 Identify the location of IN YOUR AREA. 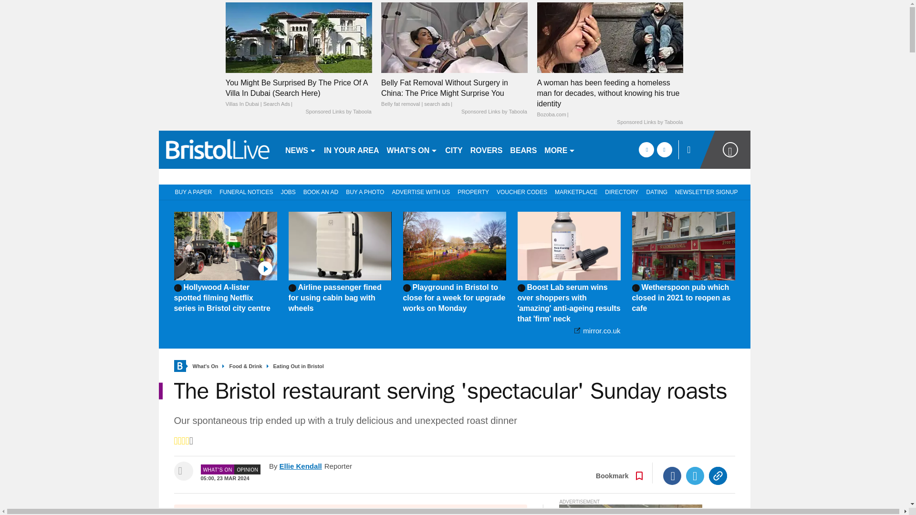
(351, 150).